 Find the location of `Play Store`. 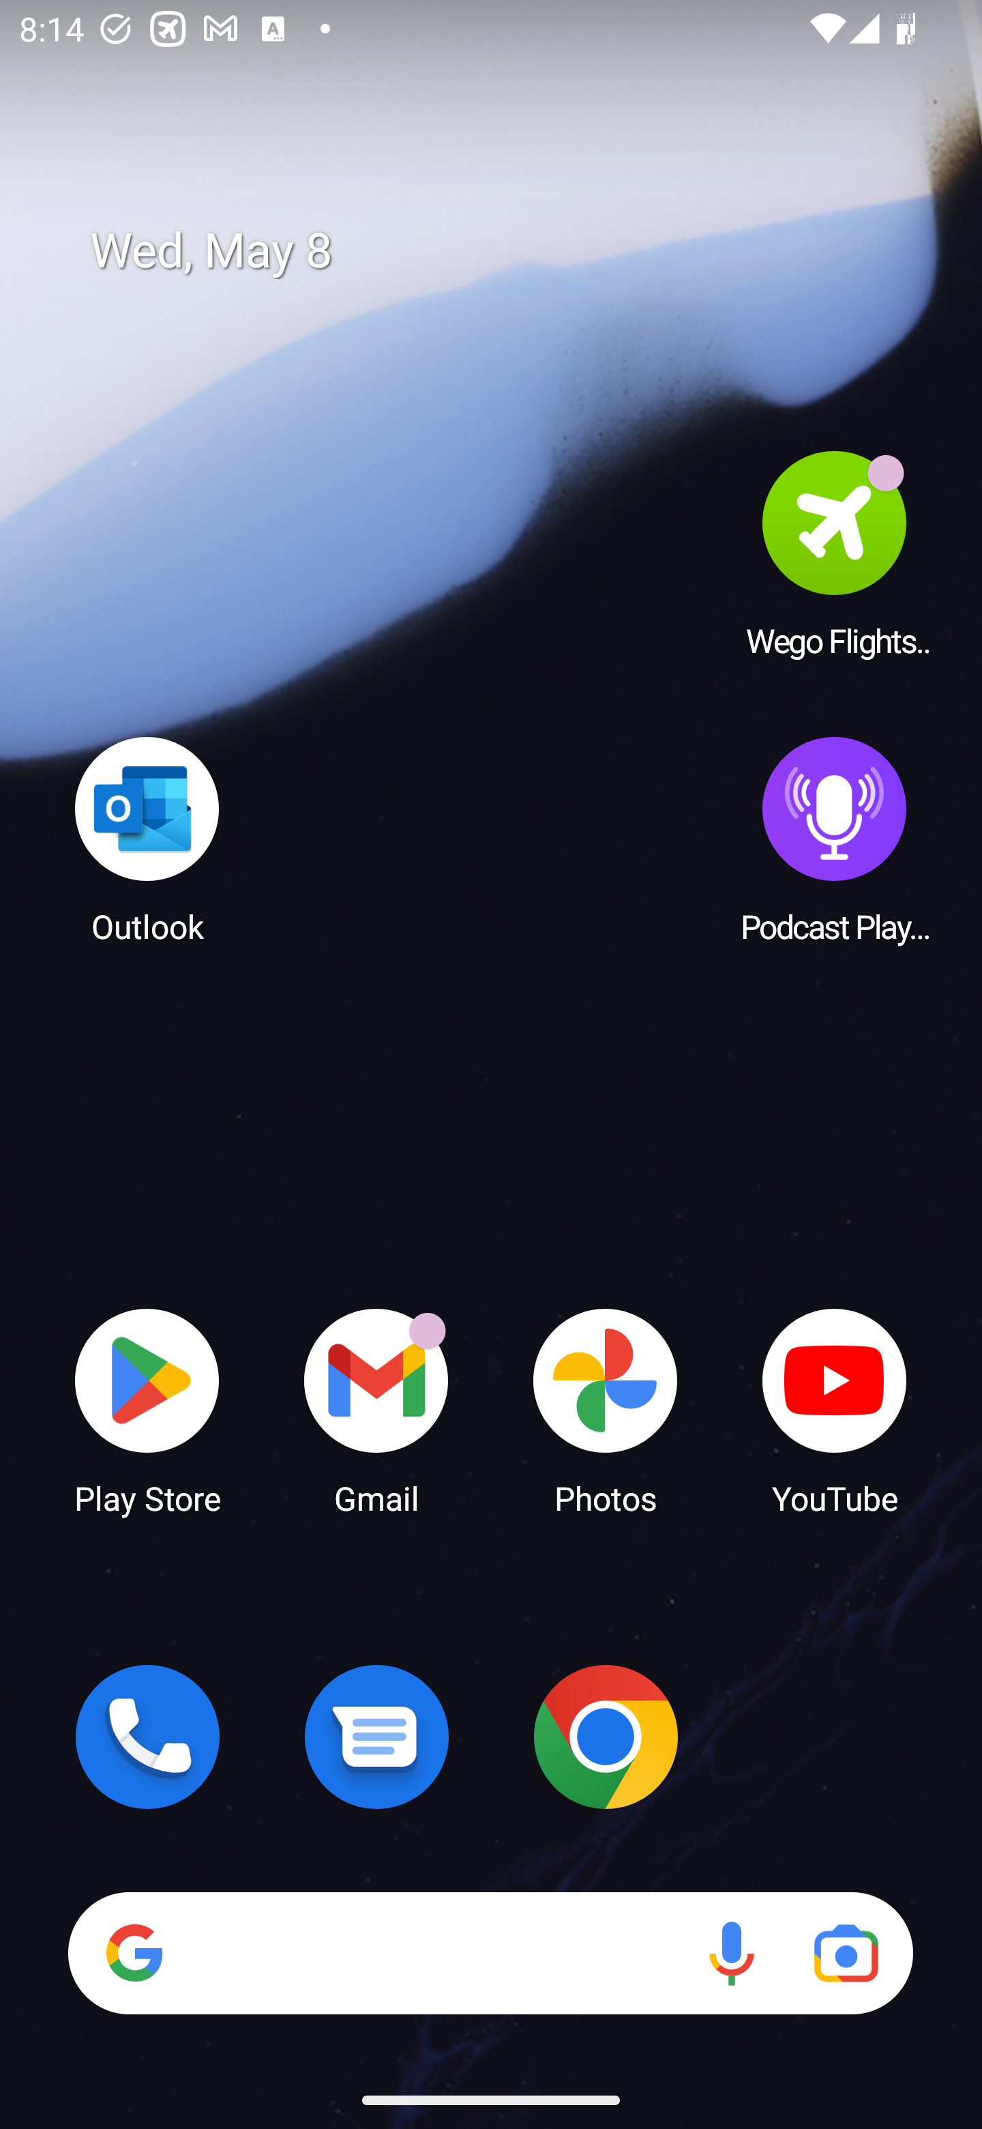

Play Store is located at coordinates (147, 1410).